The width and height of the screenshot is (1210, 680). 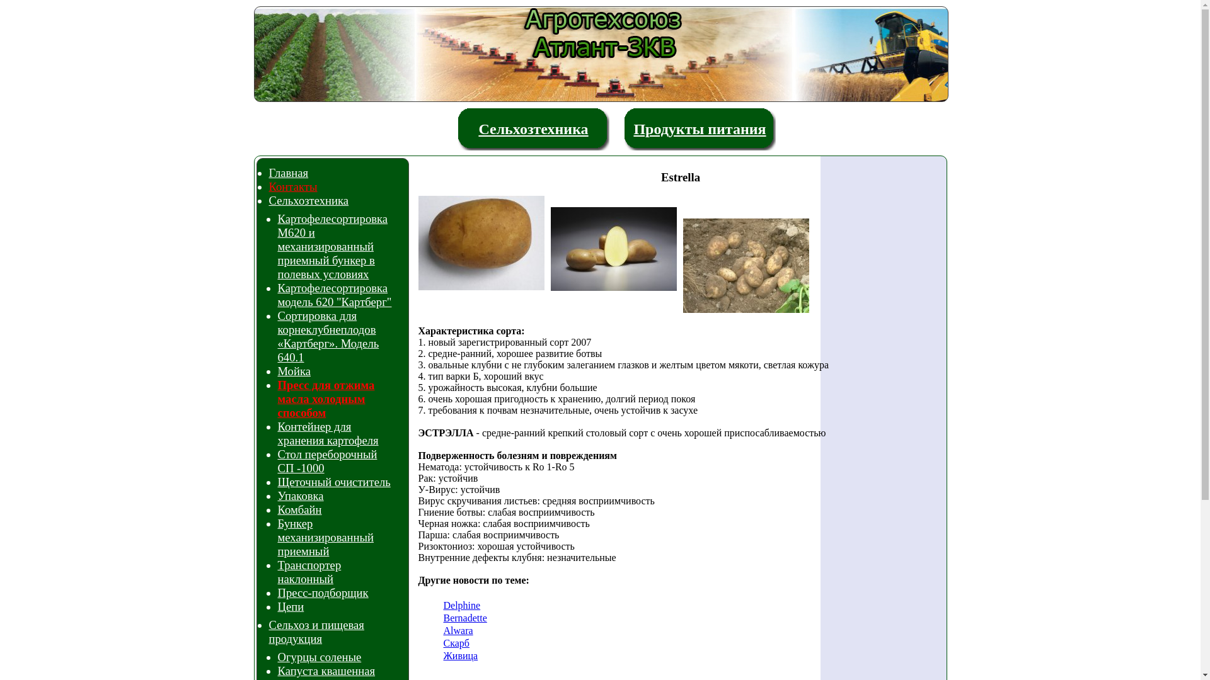 I want to click on Bernadette, so click(x=465, y=618).